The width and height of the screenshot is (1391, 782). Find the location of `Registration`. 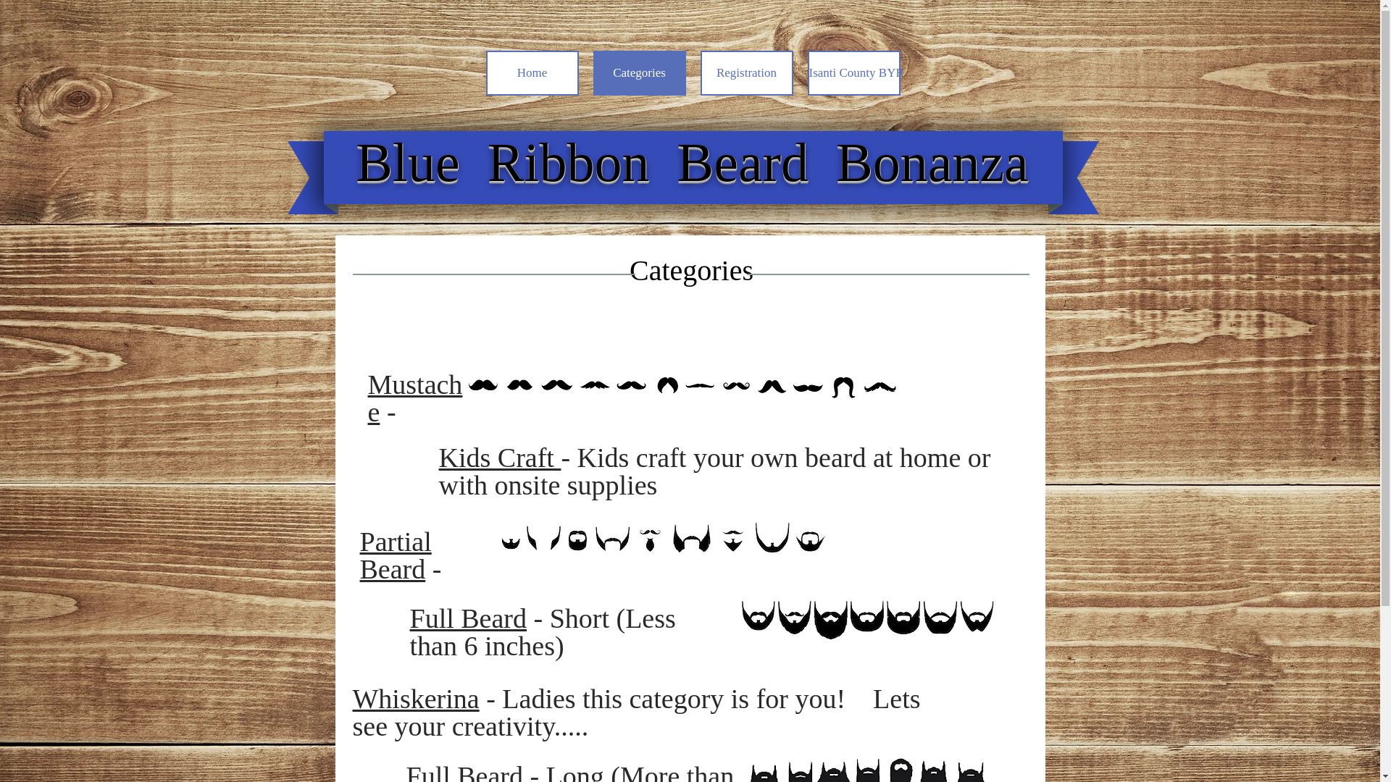

Registration is located at coordinates (746, 72).